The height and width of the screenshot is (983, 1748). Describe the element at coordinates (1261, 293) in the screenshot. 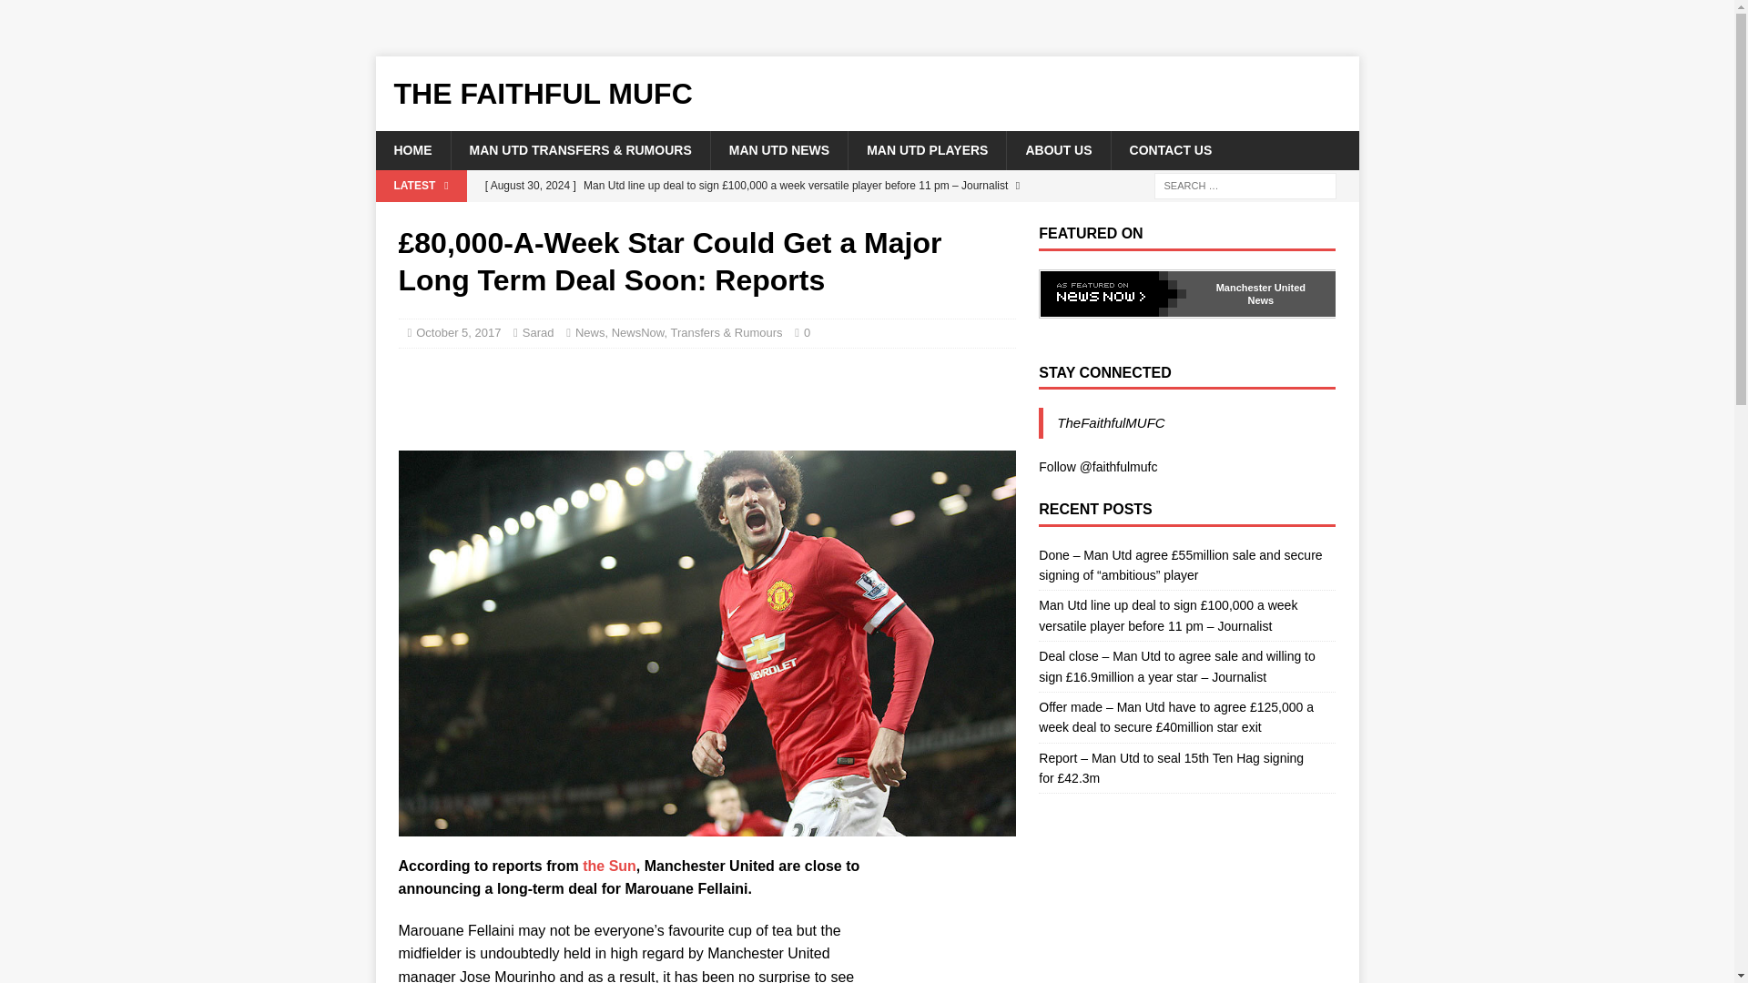

I see `Manchester United News` at that location.